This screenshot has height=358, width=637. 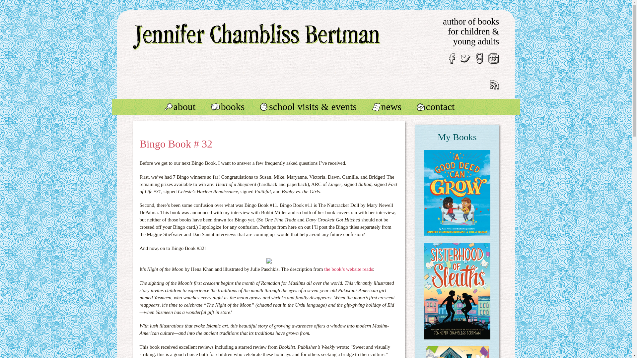 What do you see at coordinates (234, 107) in the screenshot?
I see `books` at bounding box center [234, 107].